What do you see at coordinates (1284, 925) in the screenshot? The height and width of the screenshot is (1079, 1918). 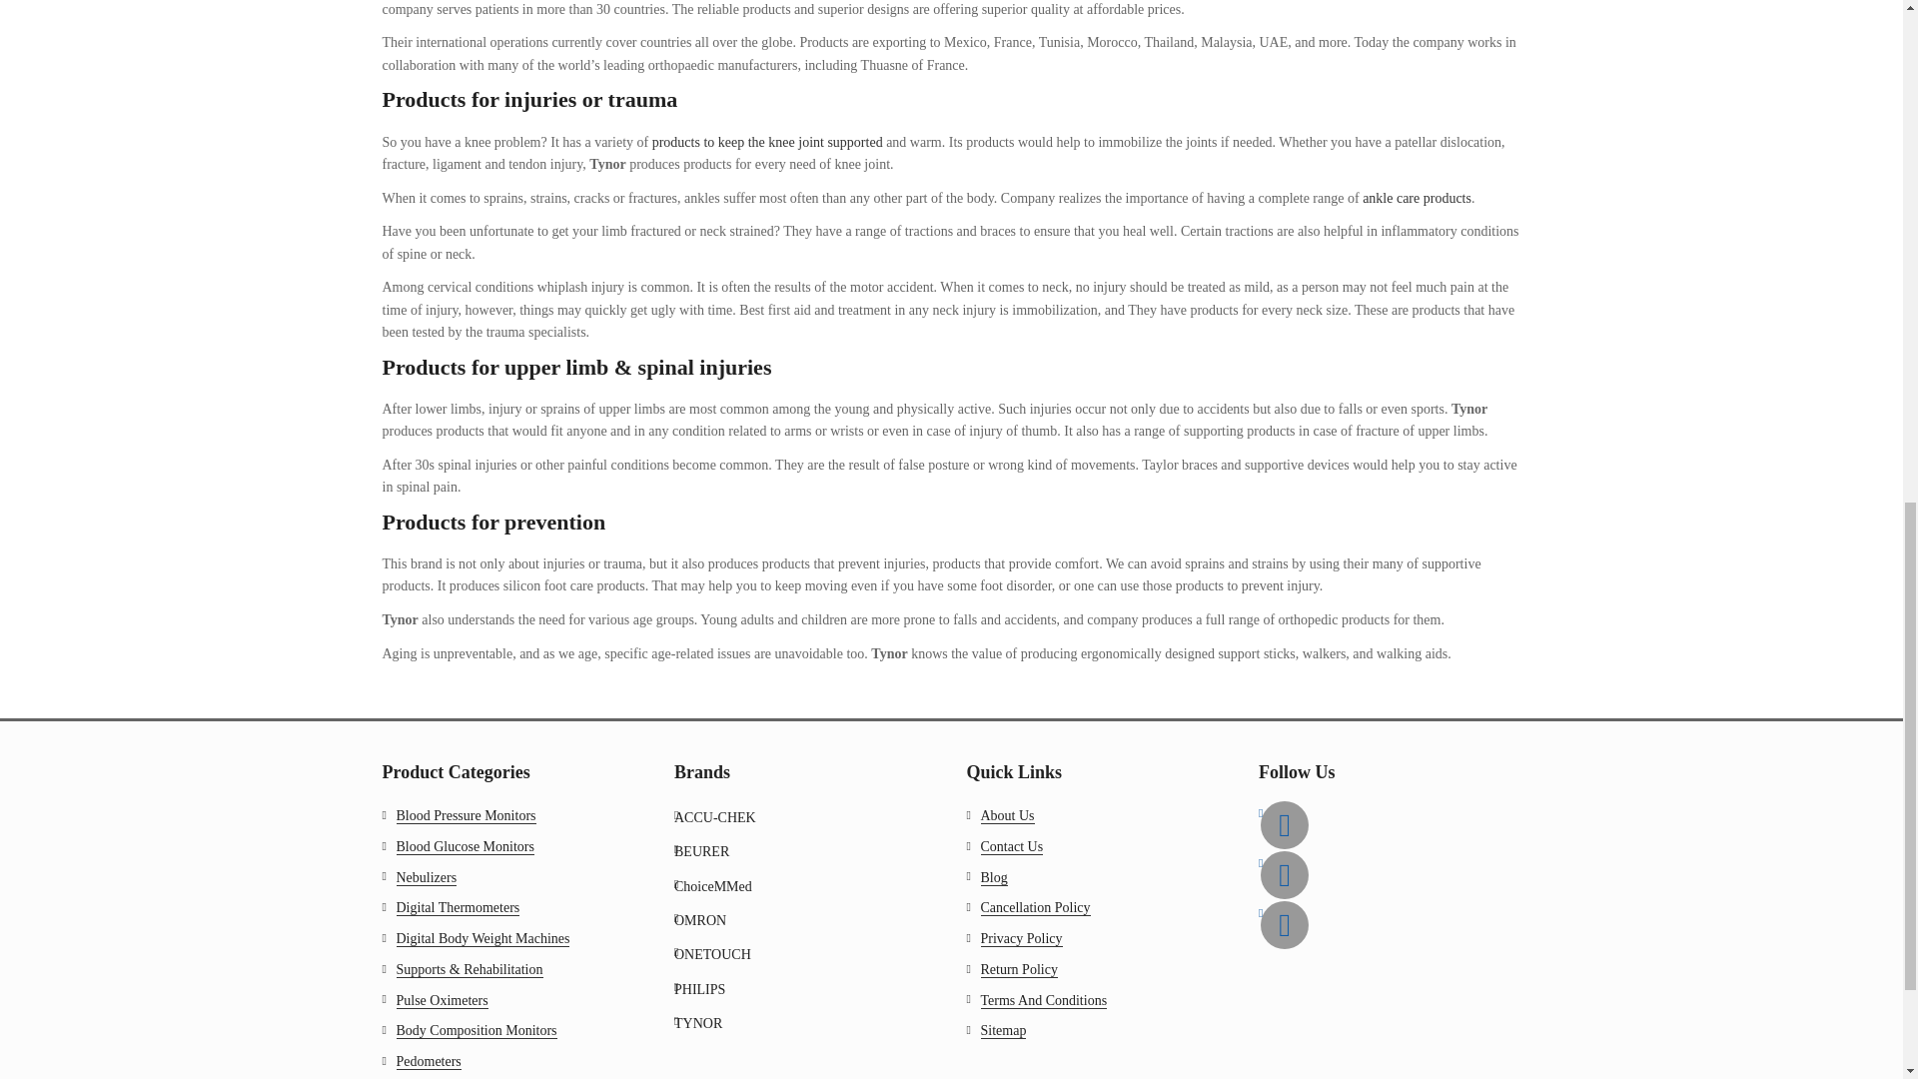 I see `Instagram` at bounding box center [1284, 925].